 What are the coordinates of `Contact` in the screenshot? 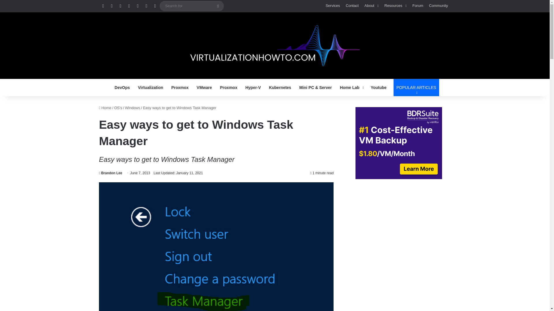 It's located at (352, 6).